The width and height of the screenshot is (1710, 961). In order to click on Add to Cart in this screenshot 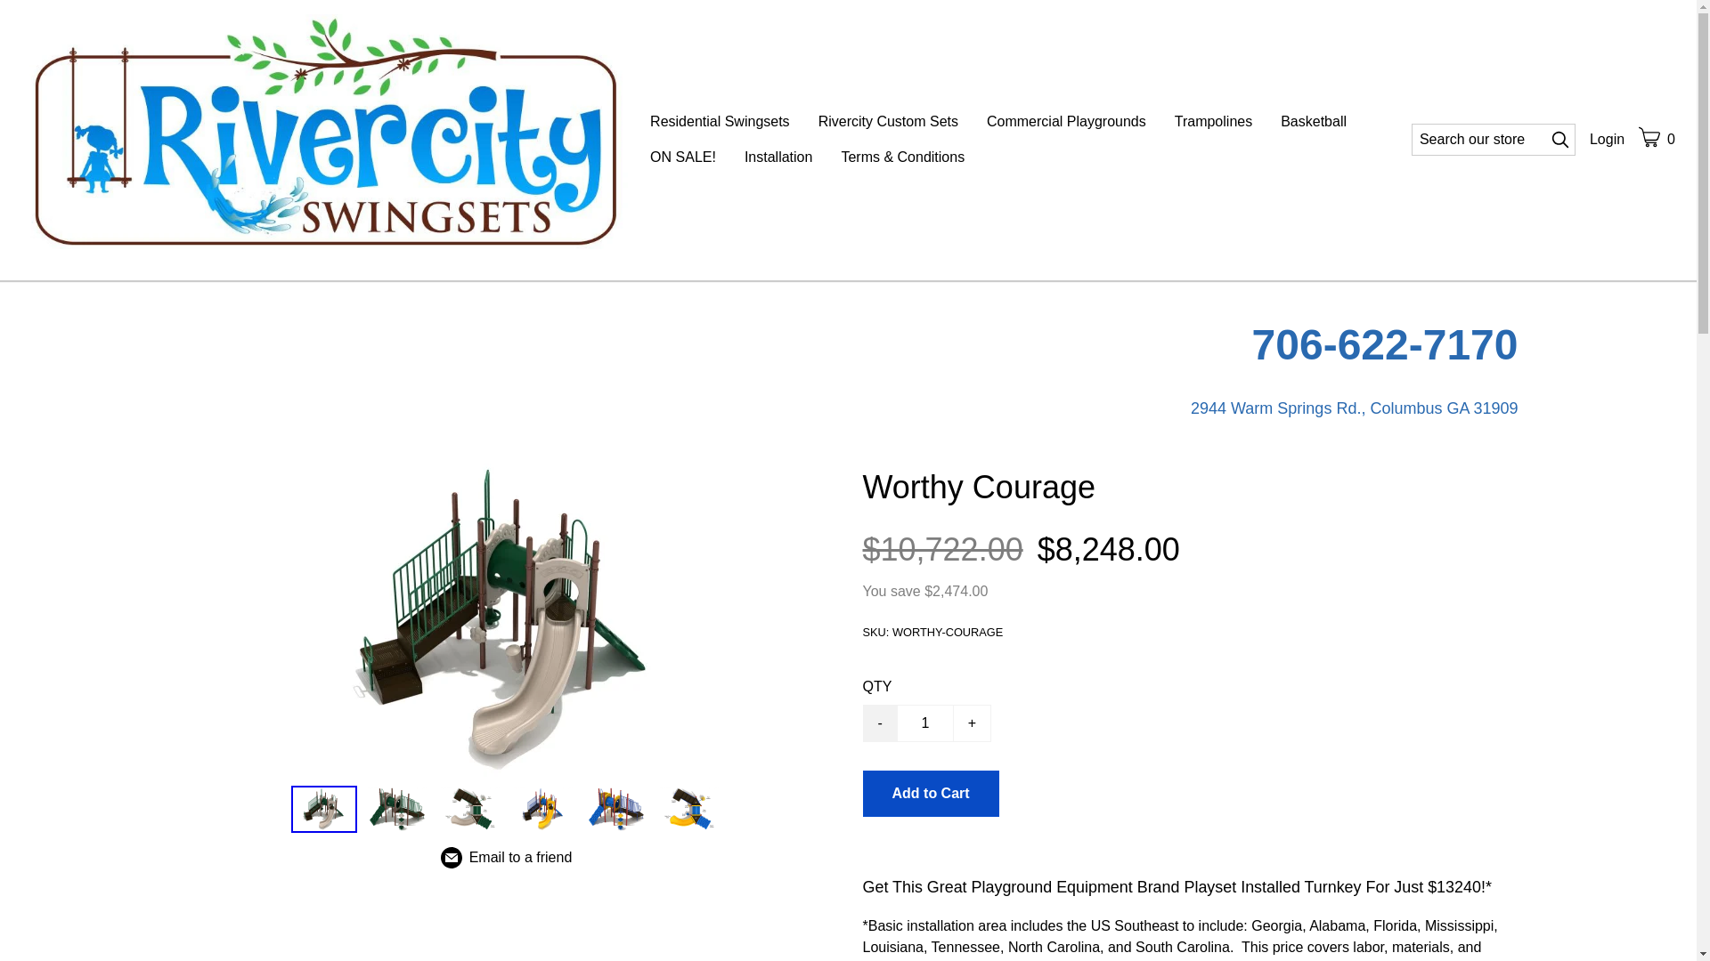, I will do `click(930, 794)`.